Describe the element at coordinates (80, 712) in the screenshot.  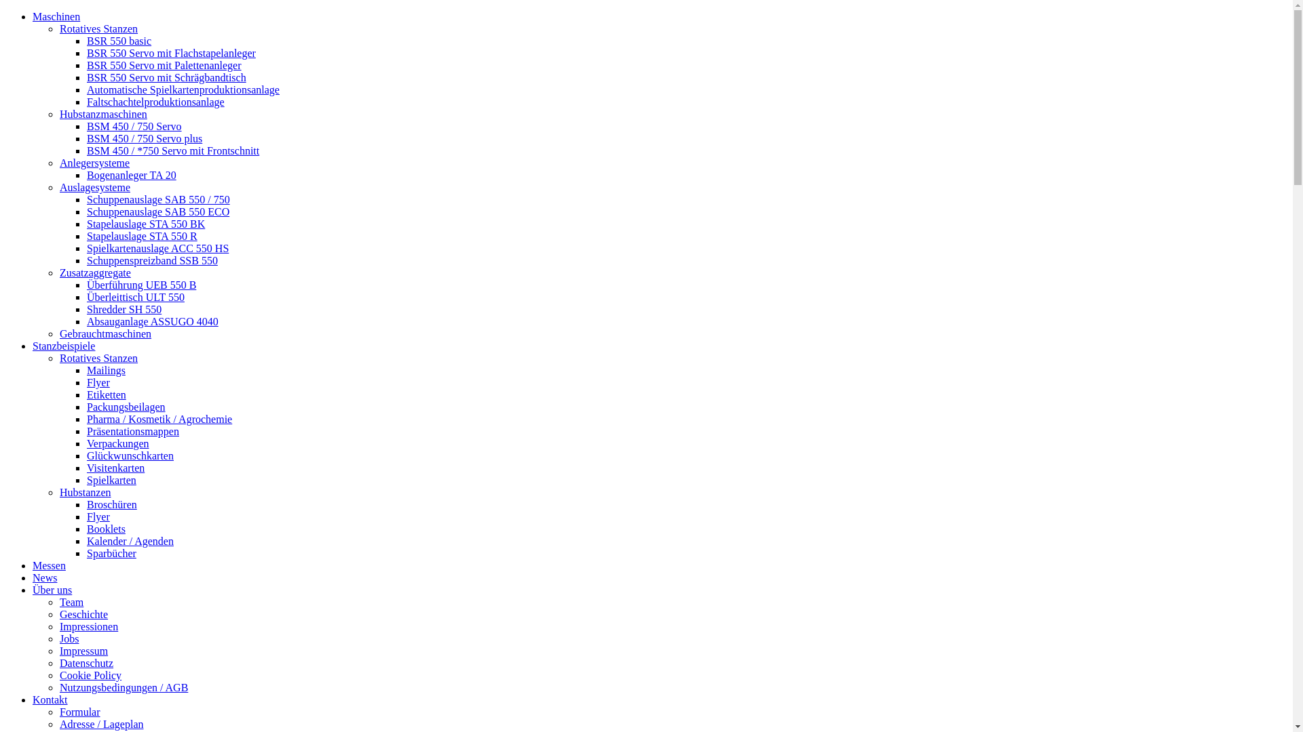
I see `Formular` at that location.